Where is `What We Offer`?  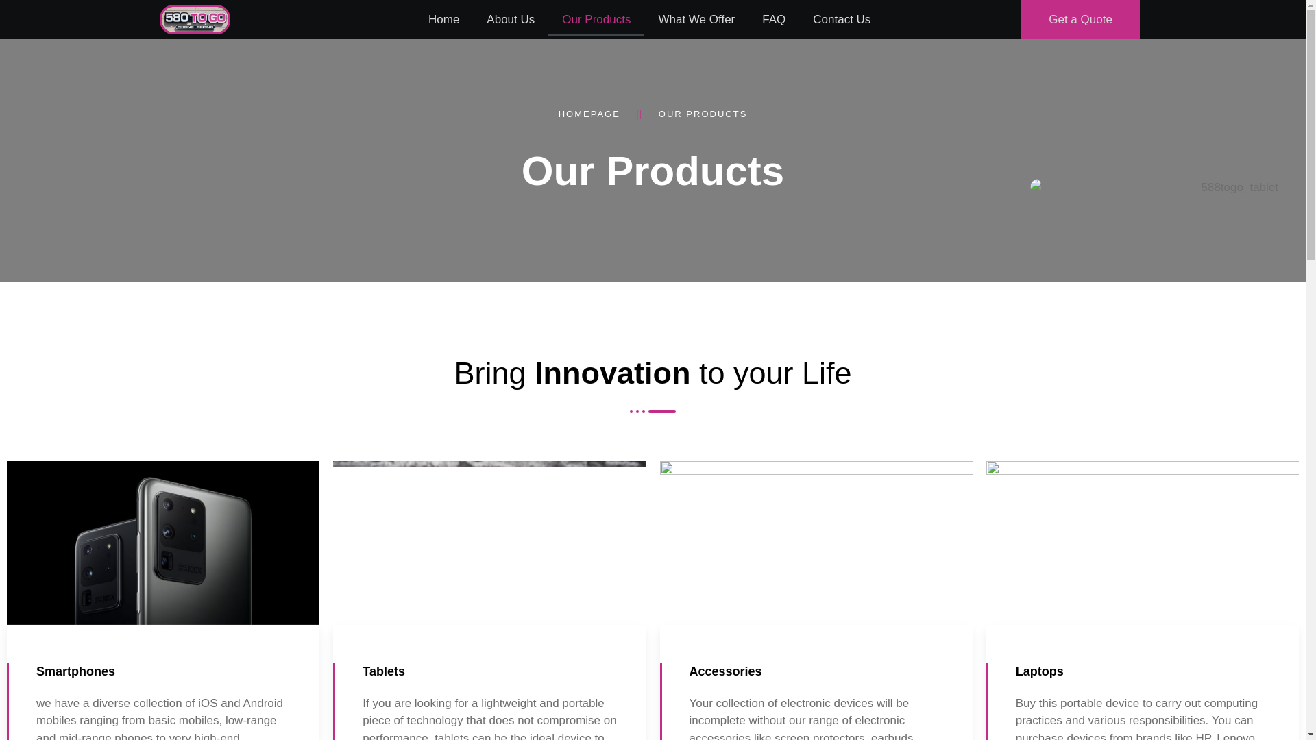 What We Offer is located at coordinates (696, 19).